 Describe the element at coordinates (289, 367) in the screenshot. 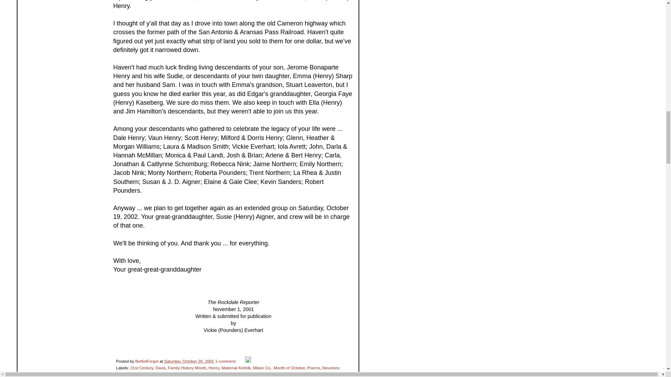

I see `Month of October` at that location.